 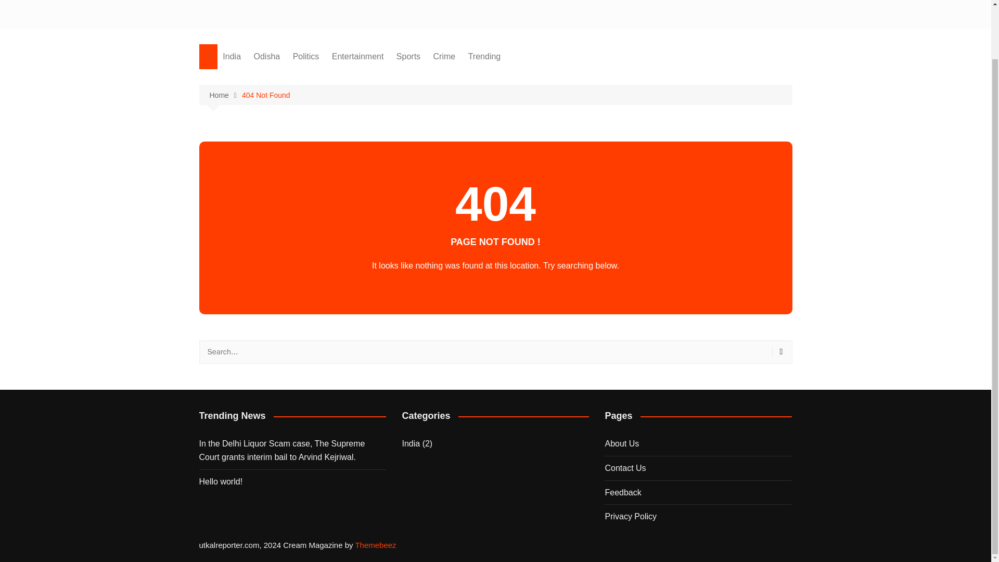 I want to click on Privacy Policy, so click(x=630, y=516).